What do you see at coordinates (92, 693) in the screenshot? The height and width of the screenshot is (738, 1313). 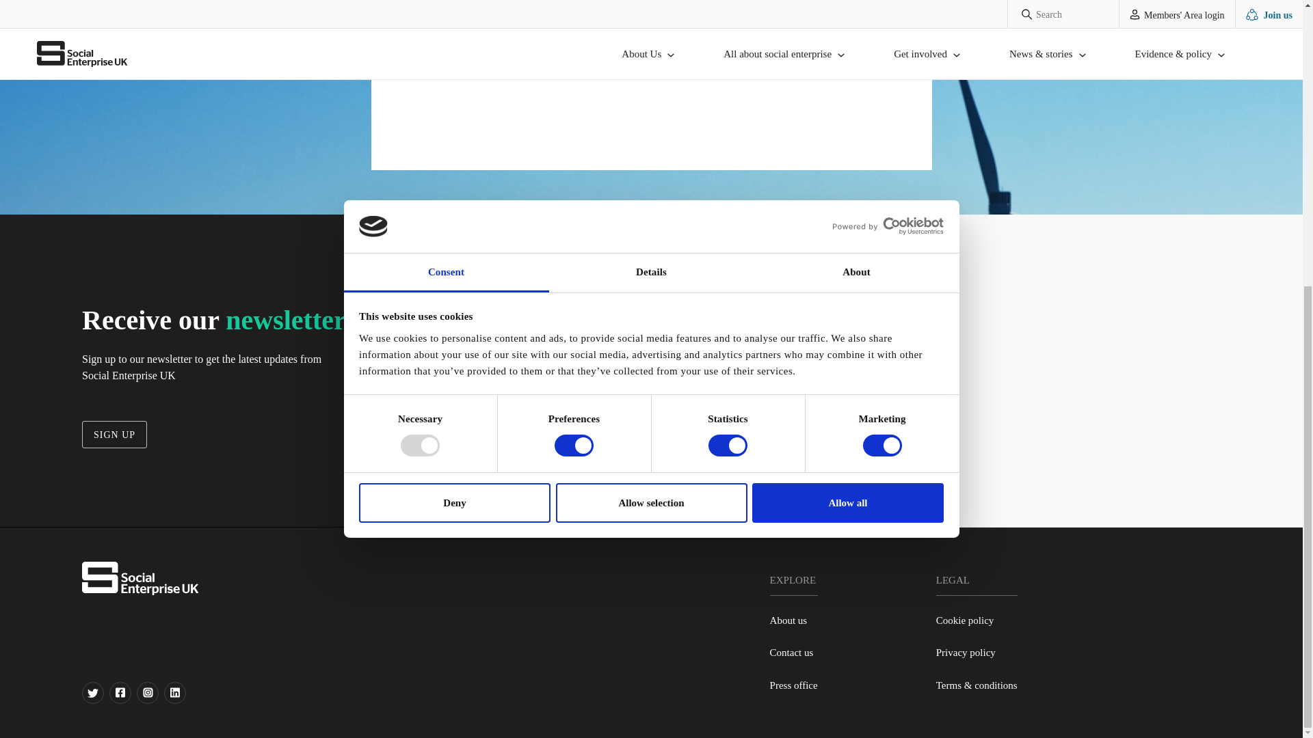 I see `Follow us on Twitter` at bounding box center [92, 693].